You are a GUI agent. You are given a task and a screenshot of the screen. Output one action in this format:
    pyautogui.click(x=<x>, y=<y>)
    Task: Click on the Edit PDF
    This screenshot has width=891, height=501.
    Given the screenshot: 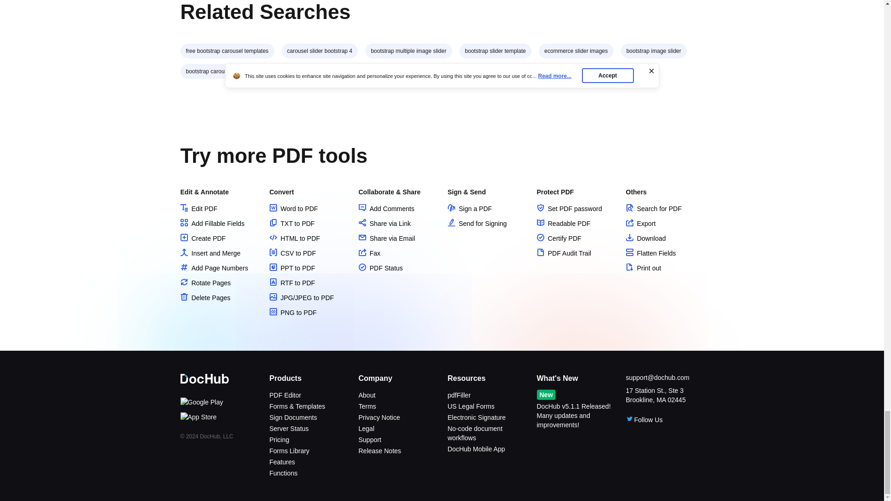 What is the action you would take?
    pyautogui.click(x=199, y=208)
    